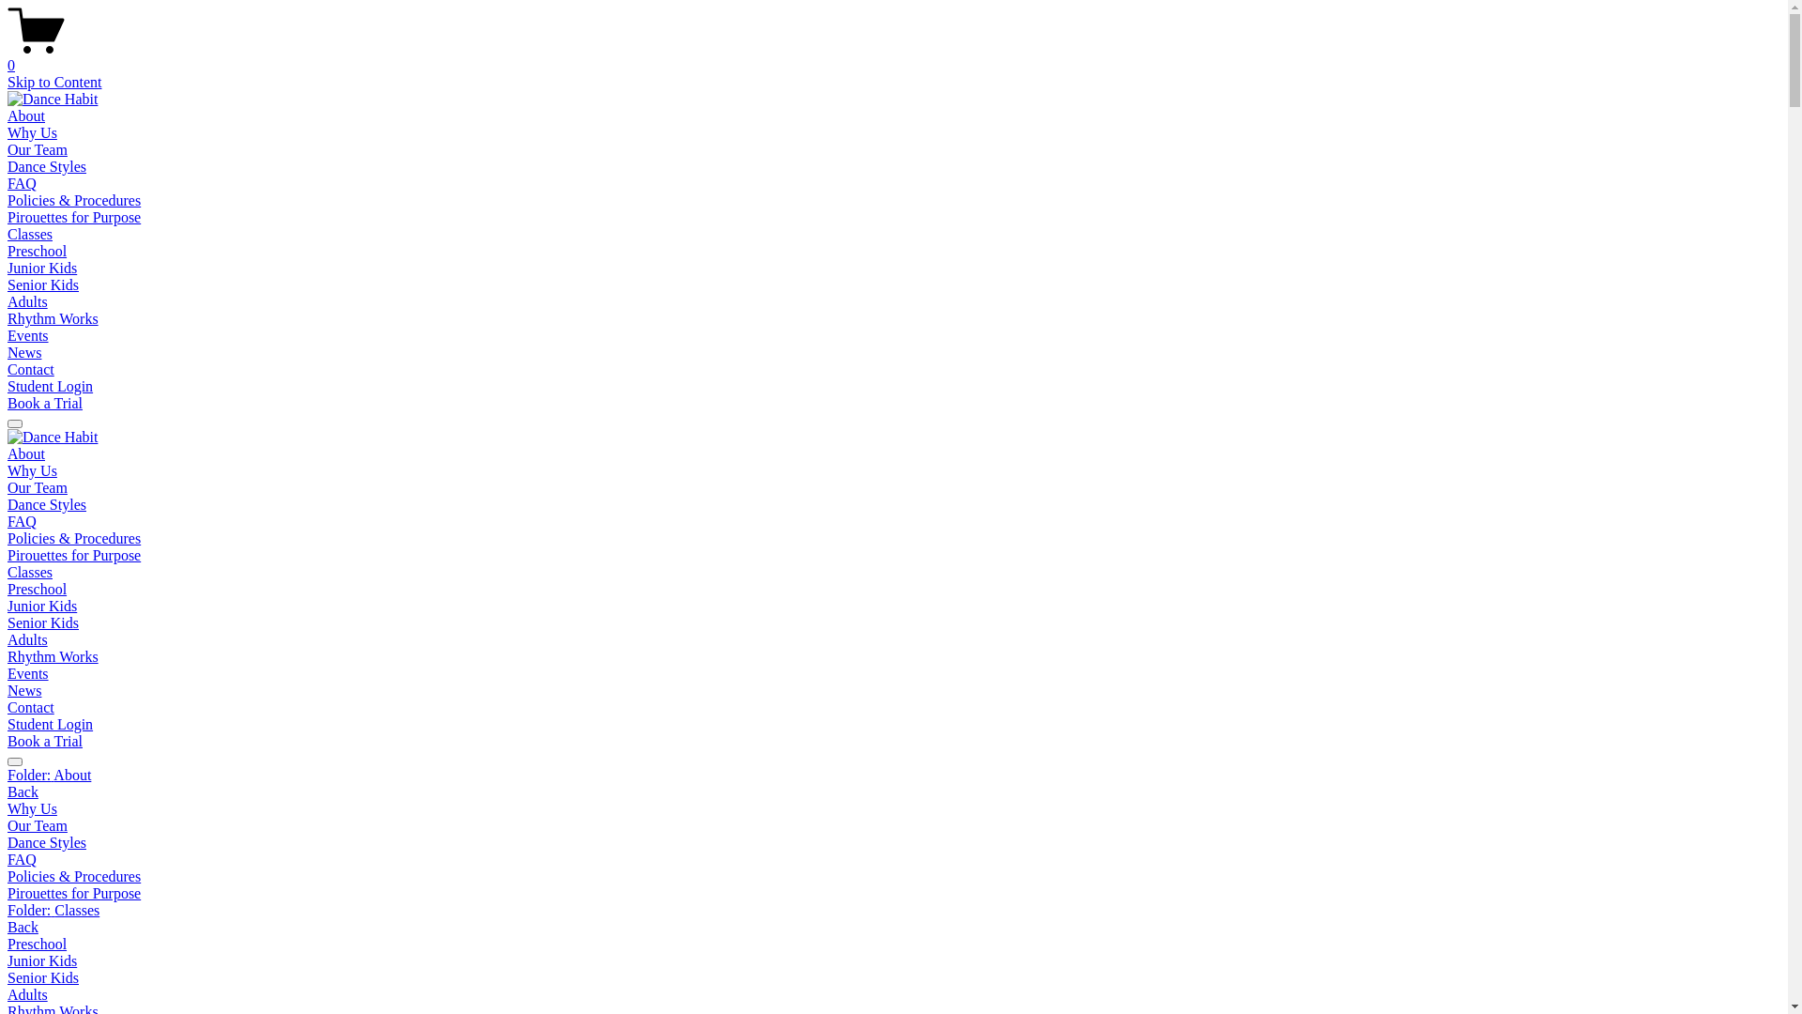 Image resolution: width=1802 pixels, height=1014 pixels. What do you see at coordinates (23, 792) in the screenshot?
I see `Back` at bounding box center [23, 792].